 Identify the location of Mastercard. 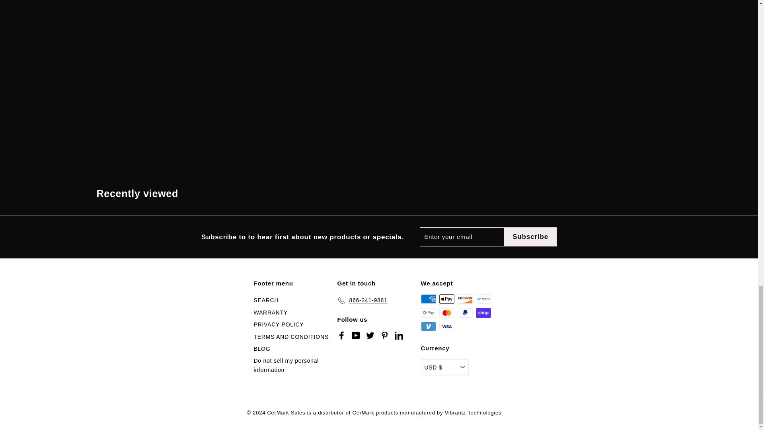
(447, 313).